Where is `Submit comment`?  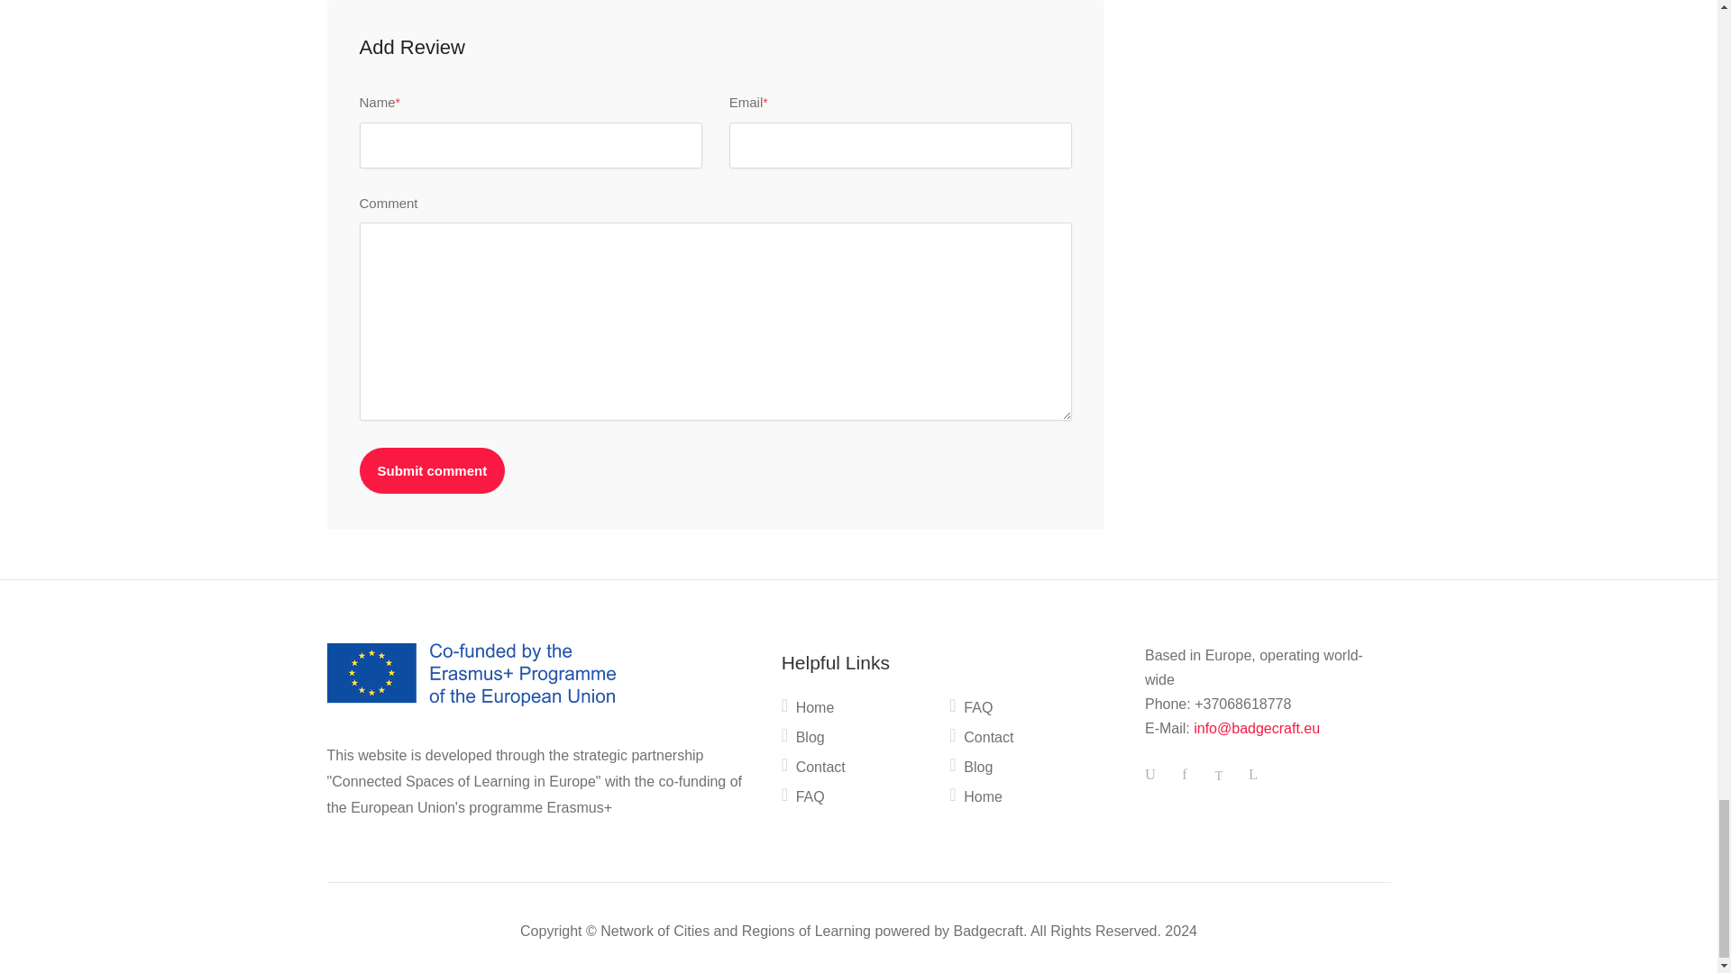
Submit comment is located at coordinates (431, 470).